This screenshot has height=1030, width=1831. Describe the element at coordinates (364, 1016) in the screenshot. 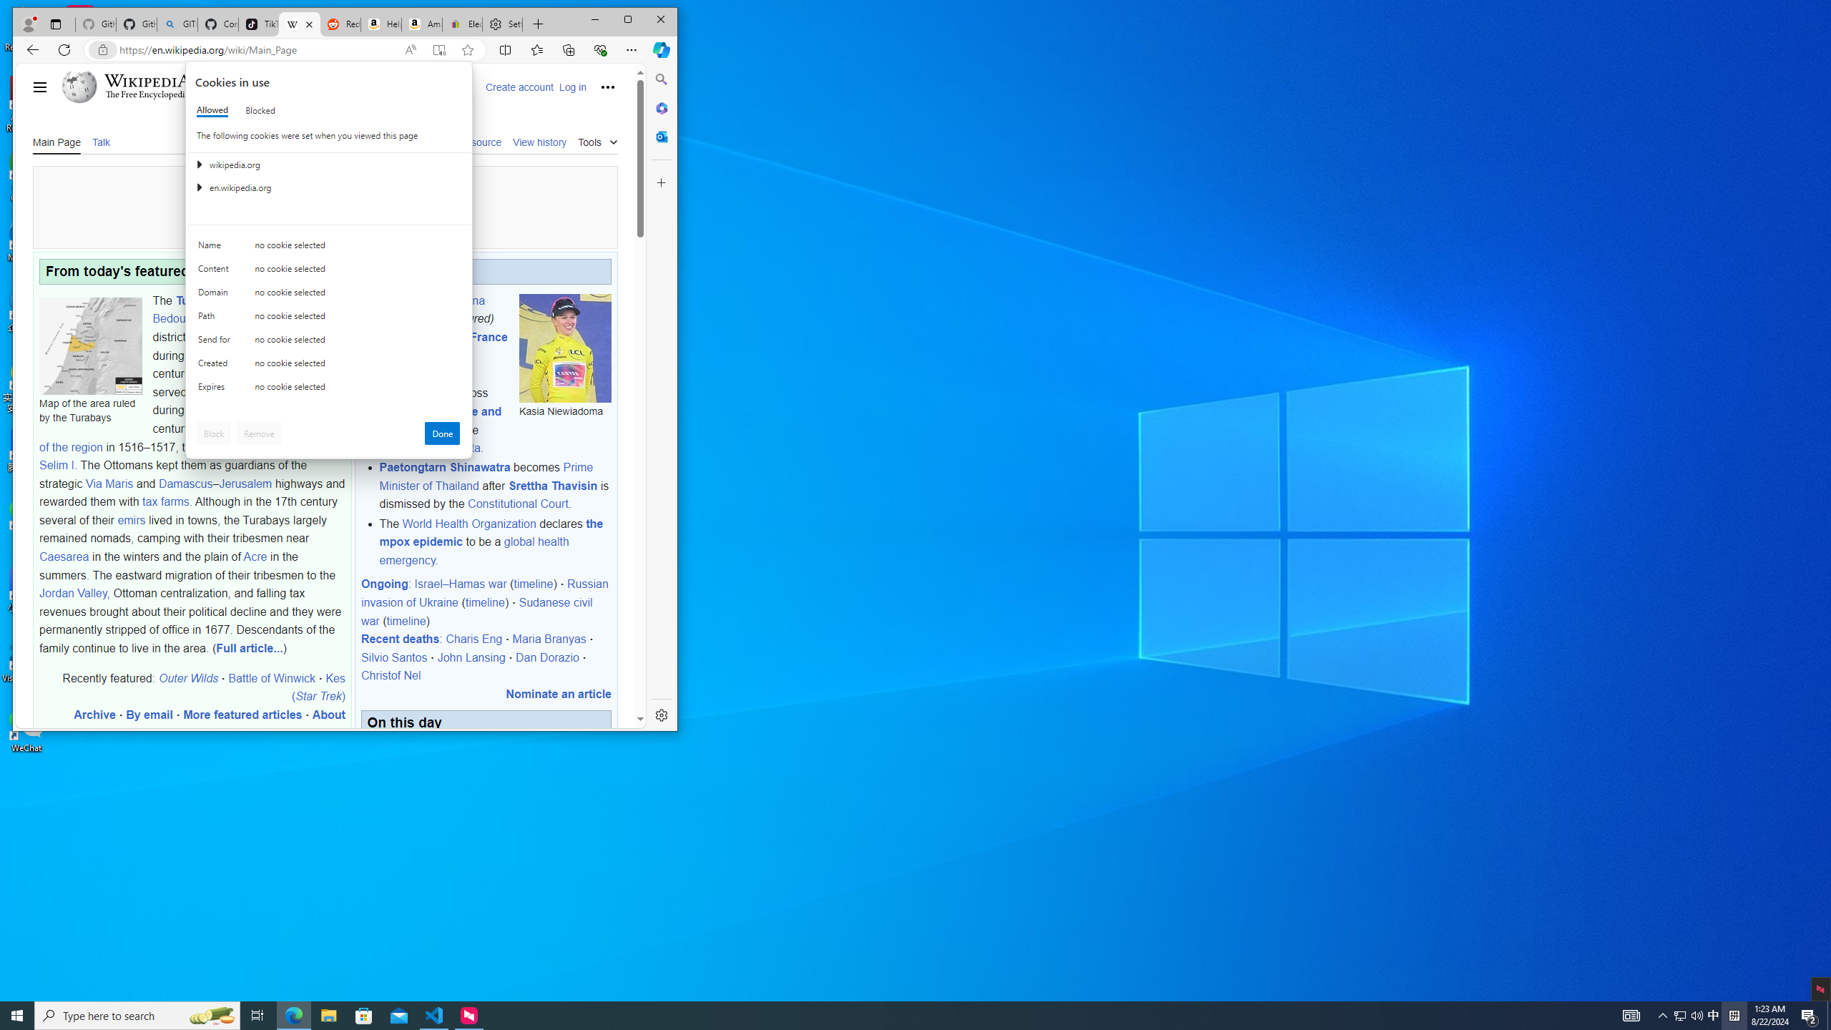

I see `Microsoft Store` at that location.